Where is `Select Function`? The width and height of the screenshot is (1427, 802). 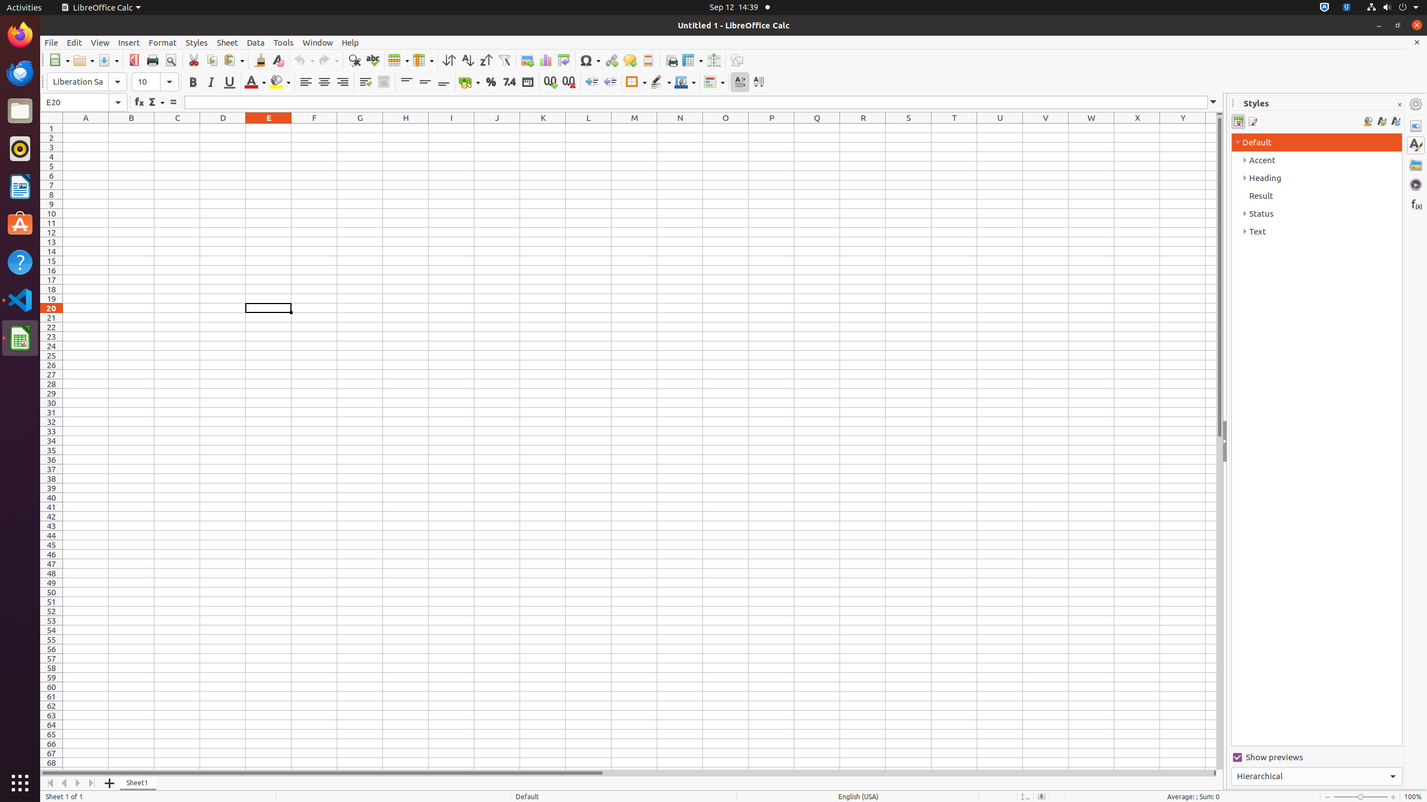
Select Function is located at coordinates (156, 102).